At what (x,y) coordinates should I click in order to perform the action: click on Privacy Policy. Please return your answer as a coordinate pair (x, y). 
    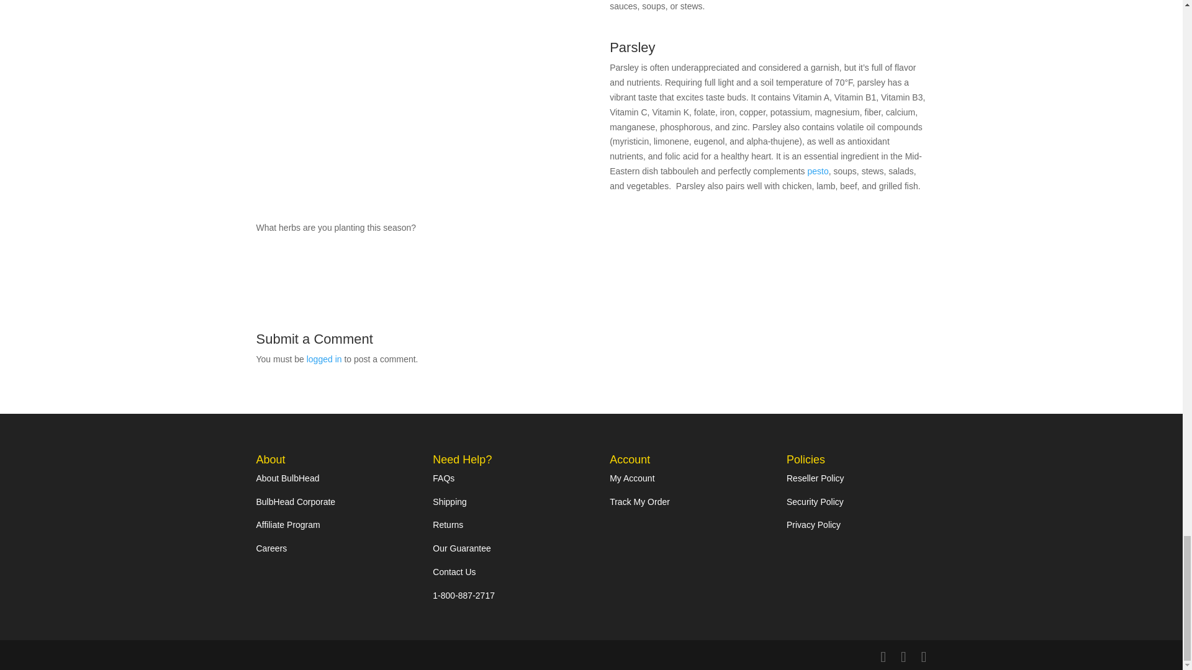
    Looking at the image, I should click on (813, 525).